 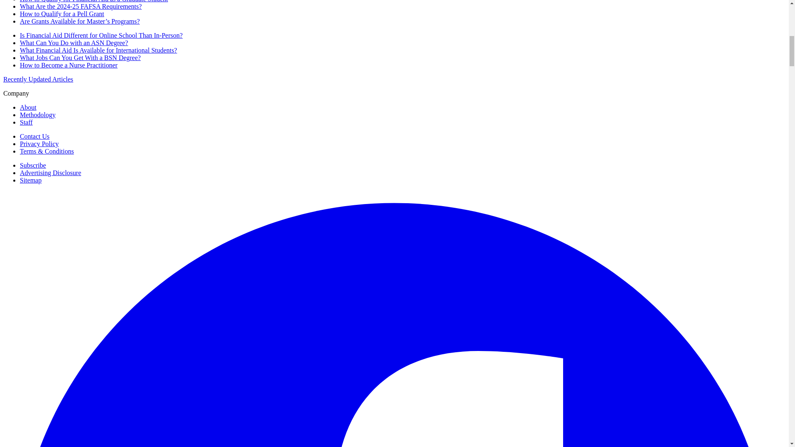 What do you see at coordinates (62, 14) in the screenshot?
I see `How to Qualify for a Pell Grant` at bounding box center [62, 14].